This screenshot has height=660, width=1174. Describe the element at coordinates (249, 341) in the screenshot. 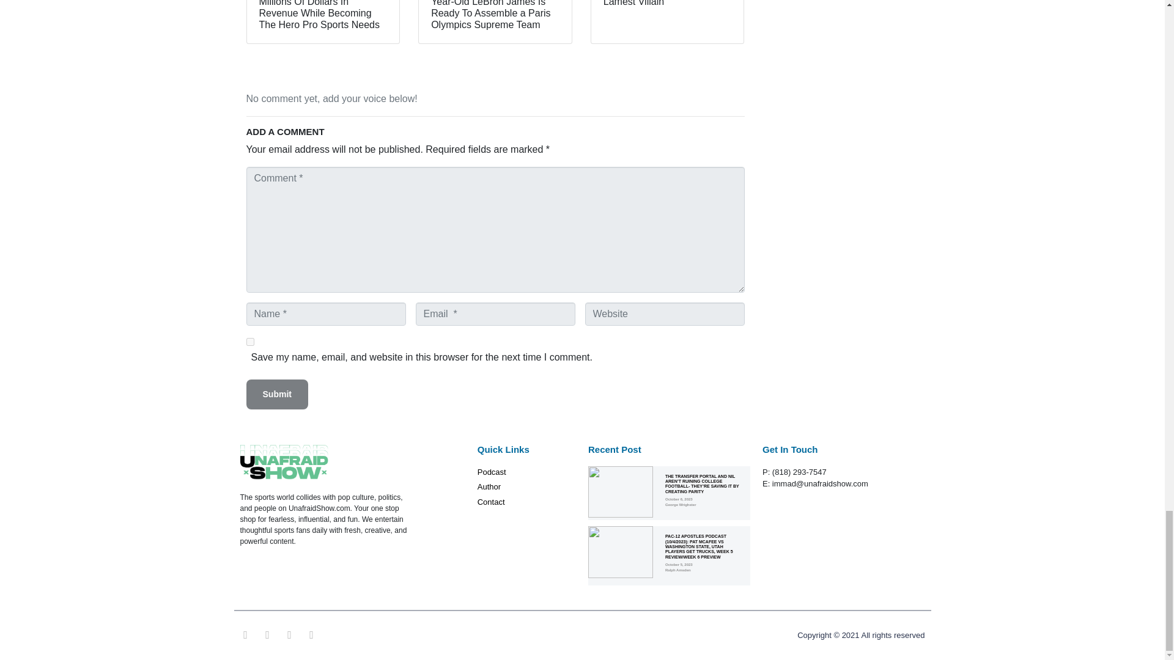

I see `yes` at that location.